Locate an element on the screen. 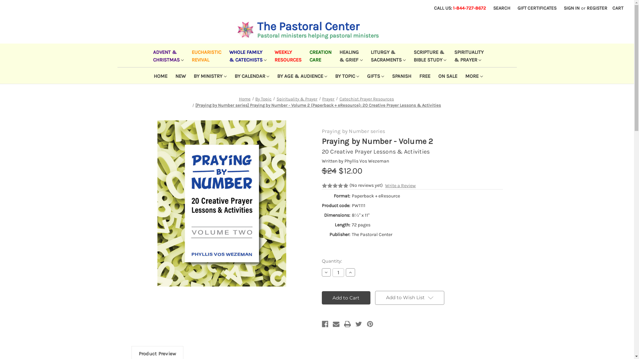  ADVENT &
CHRISTMAS is located at coordinates (167, 55).